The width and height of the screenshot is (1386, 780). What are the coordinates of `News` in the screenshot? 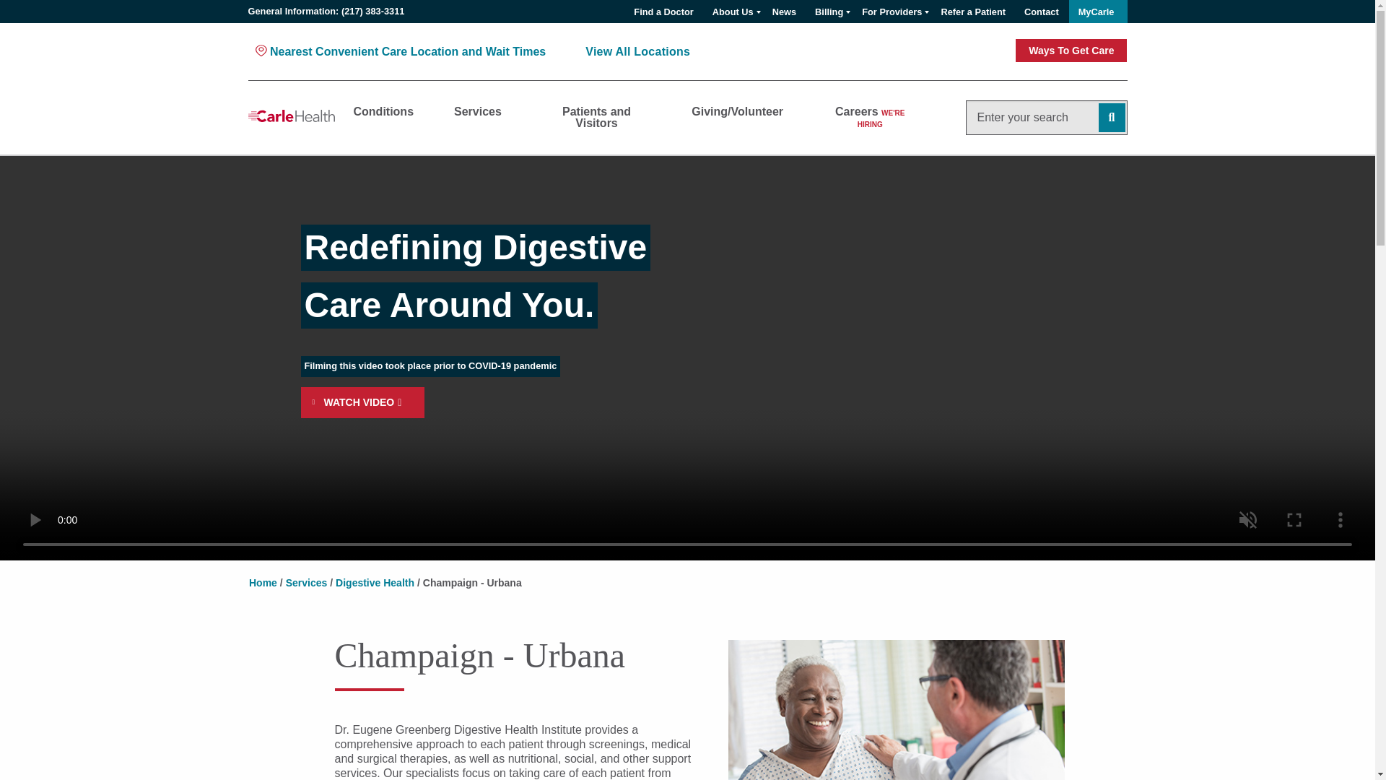 It's located at (784, 12).